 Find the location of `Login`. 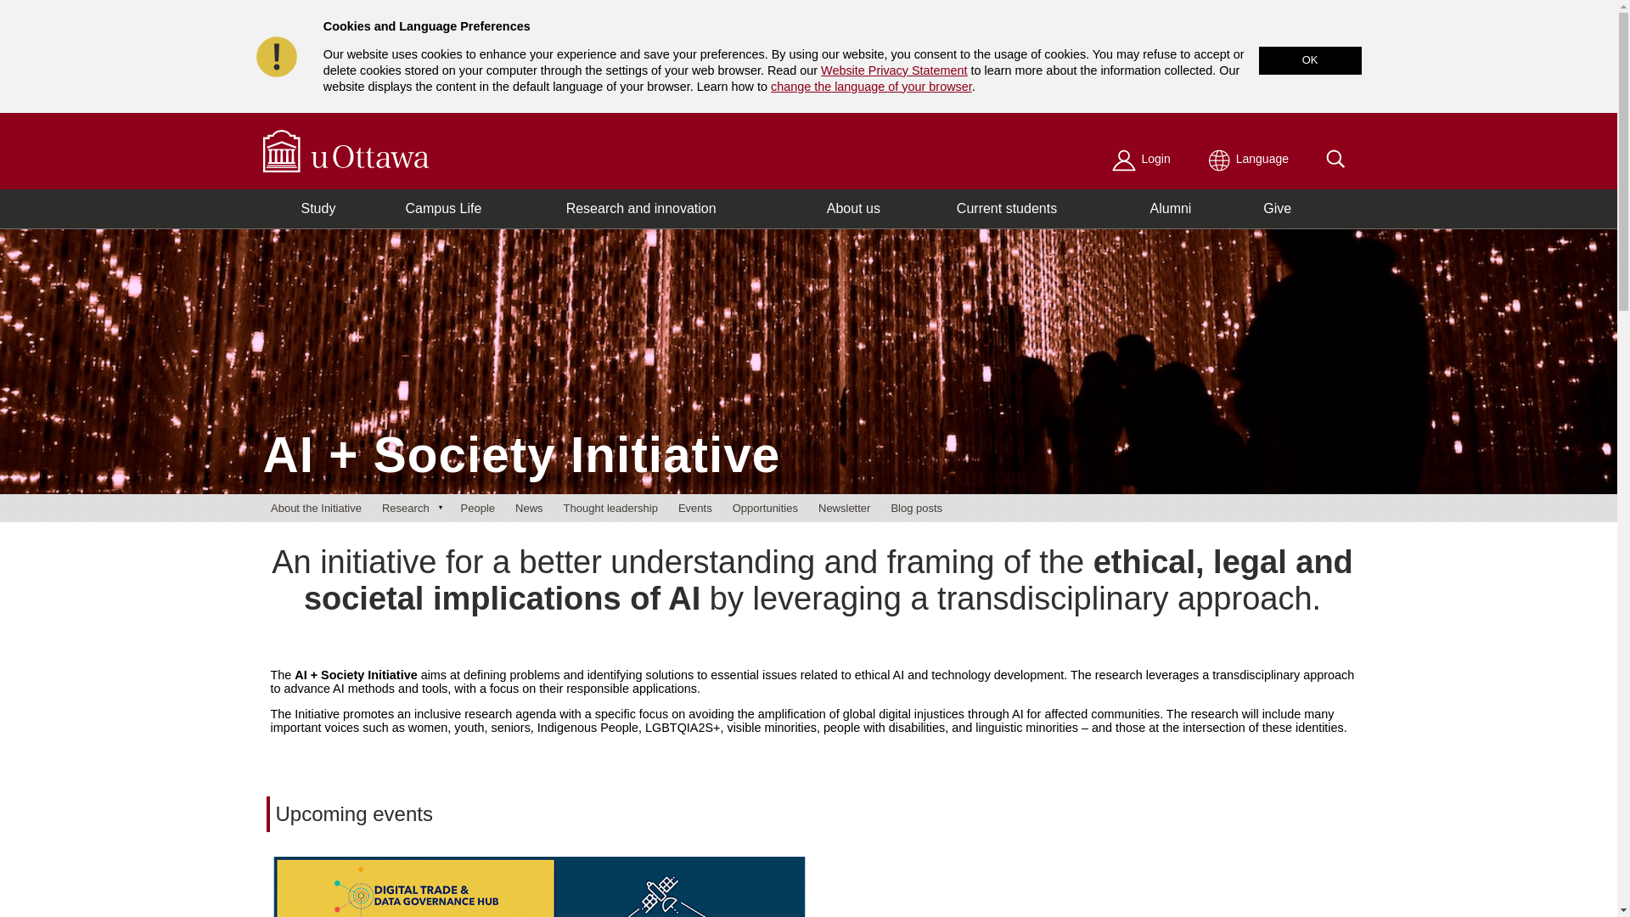

Login is located at coordinates (1143, 159).